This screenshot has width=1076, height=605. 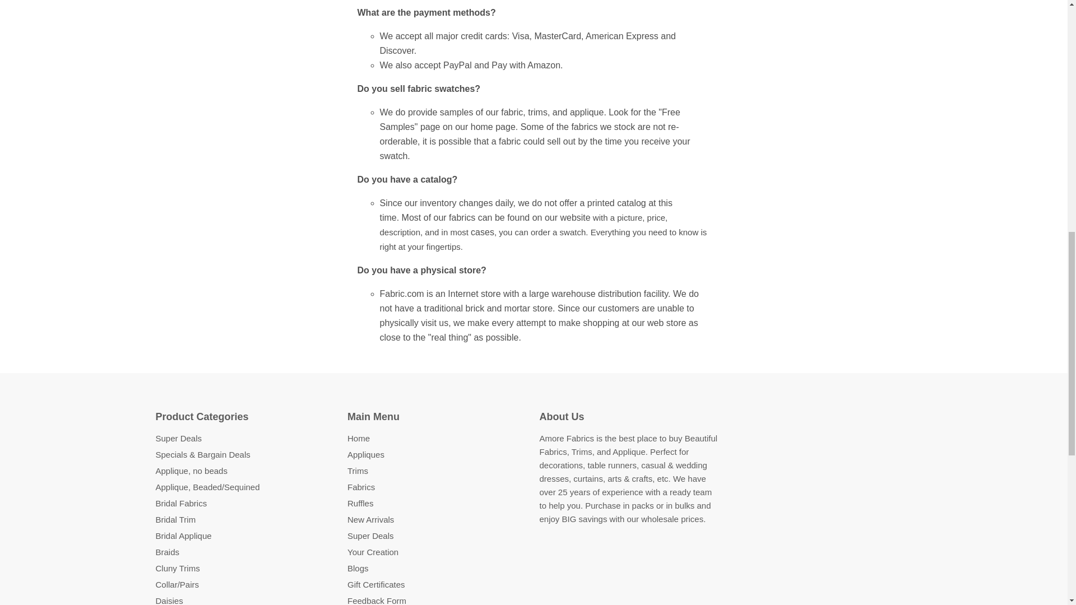 What do you see at coordinates (178, 568) in the screenshot?
I see `Cluny Trims` at bounding box center [178, 568].